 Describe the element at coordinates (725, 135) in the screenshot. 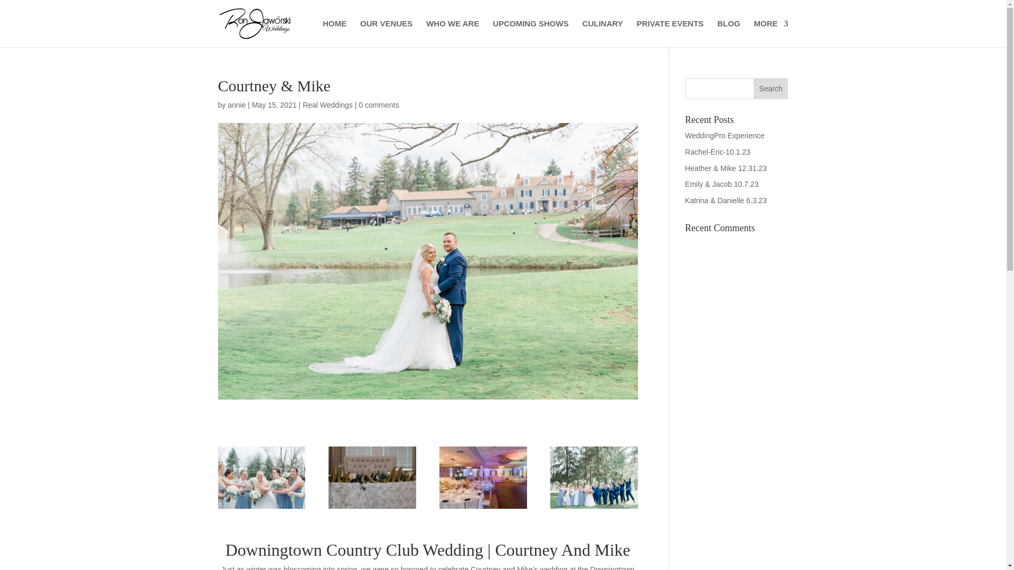

I see `WeddingPro Experience` at that location.